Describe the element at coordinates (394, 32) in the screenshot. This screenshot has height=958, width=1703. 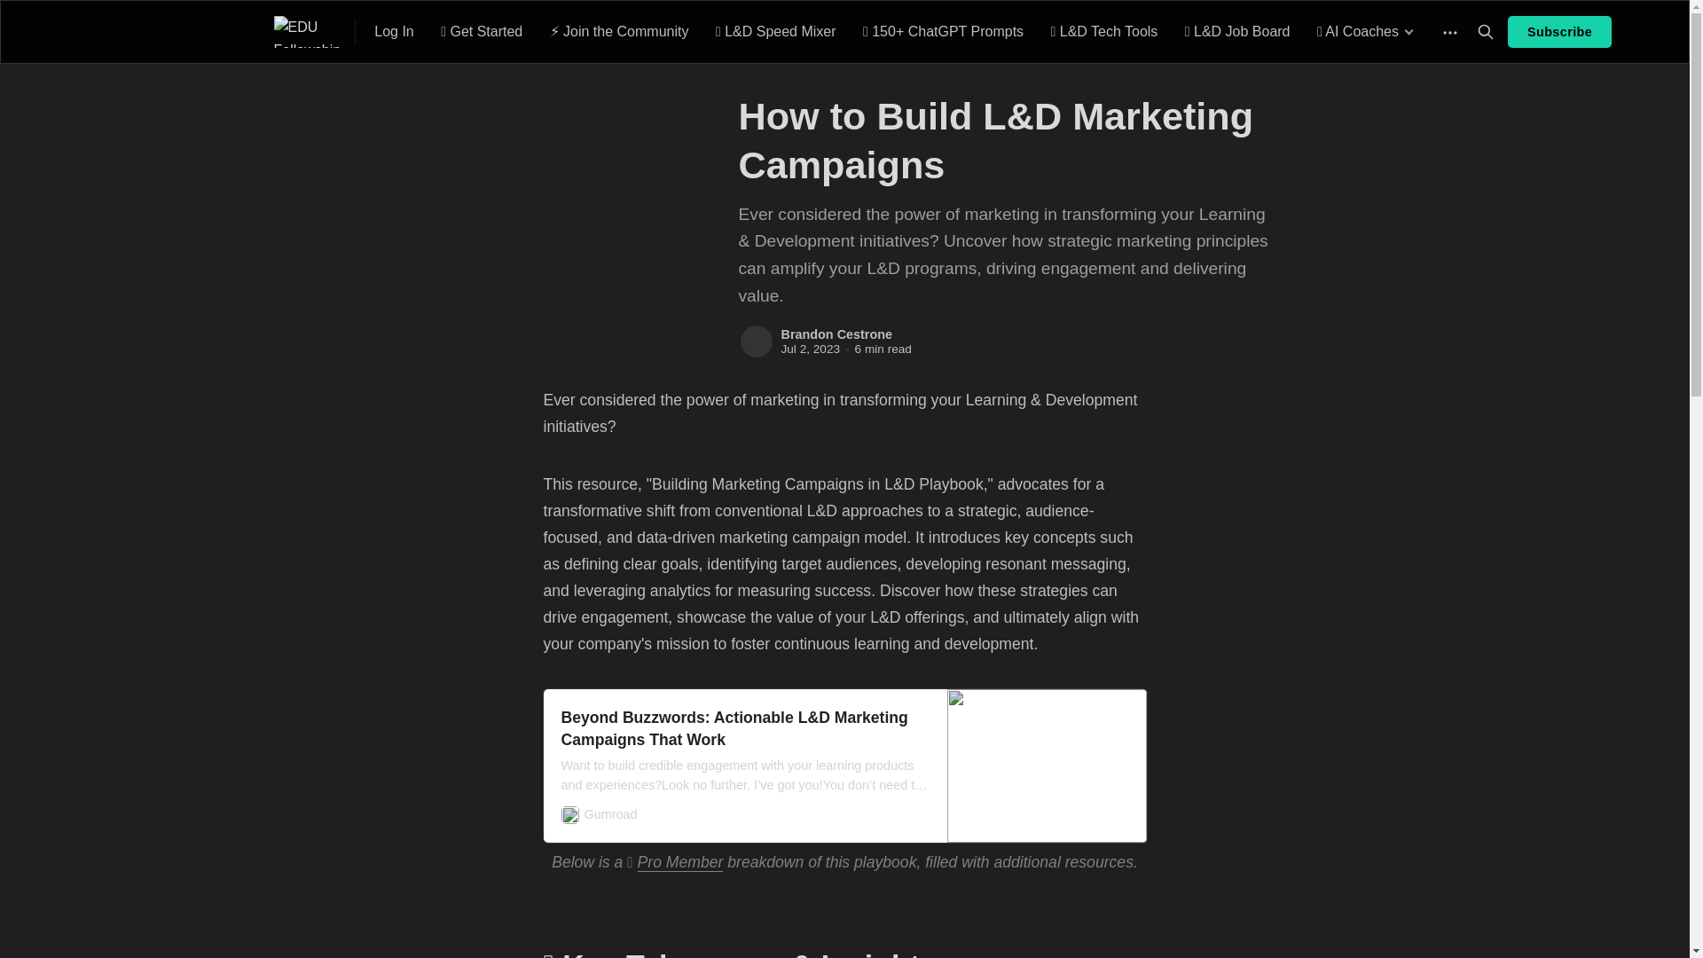
I see `Log In` at that location.